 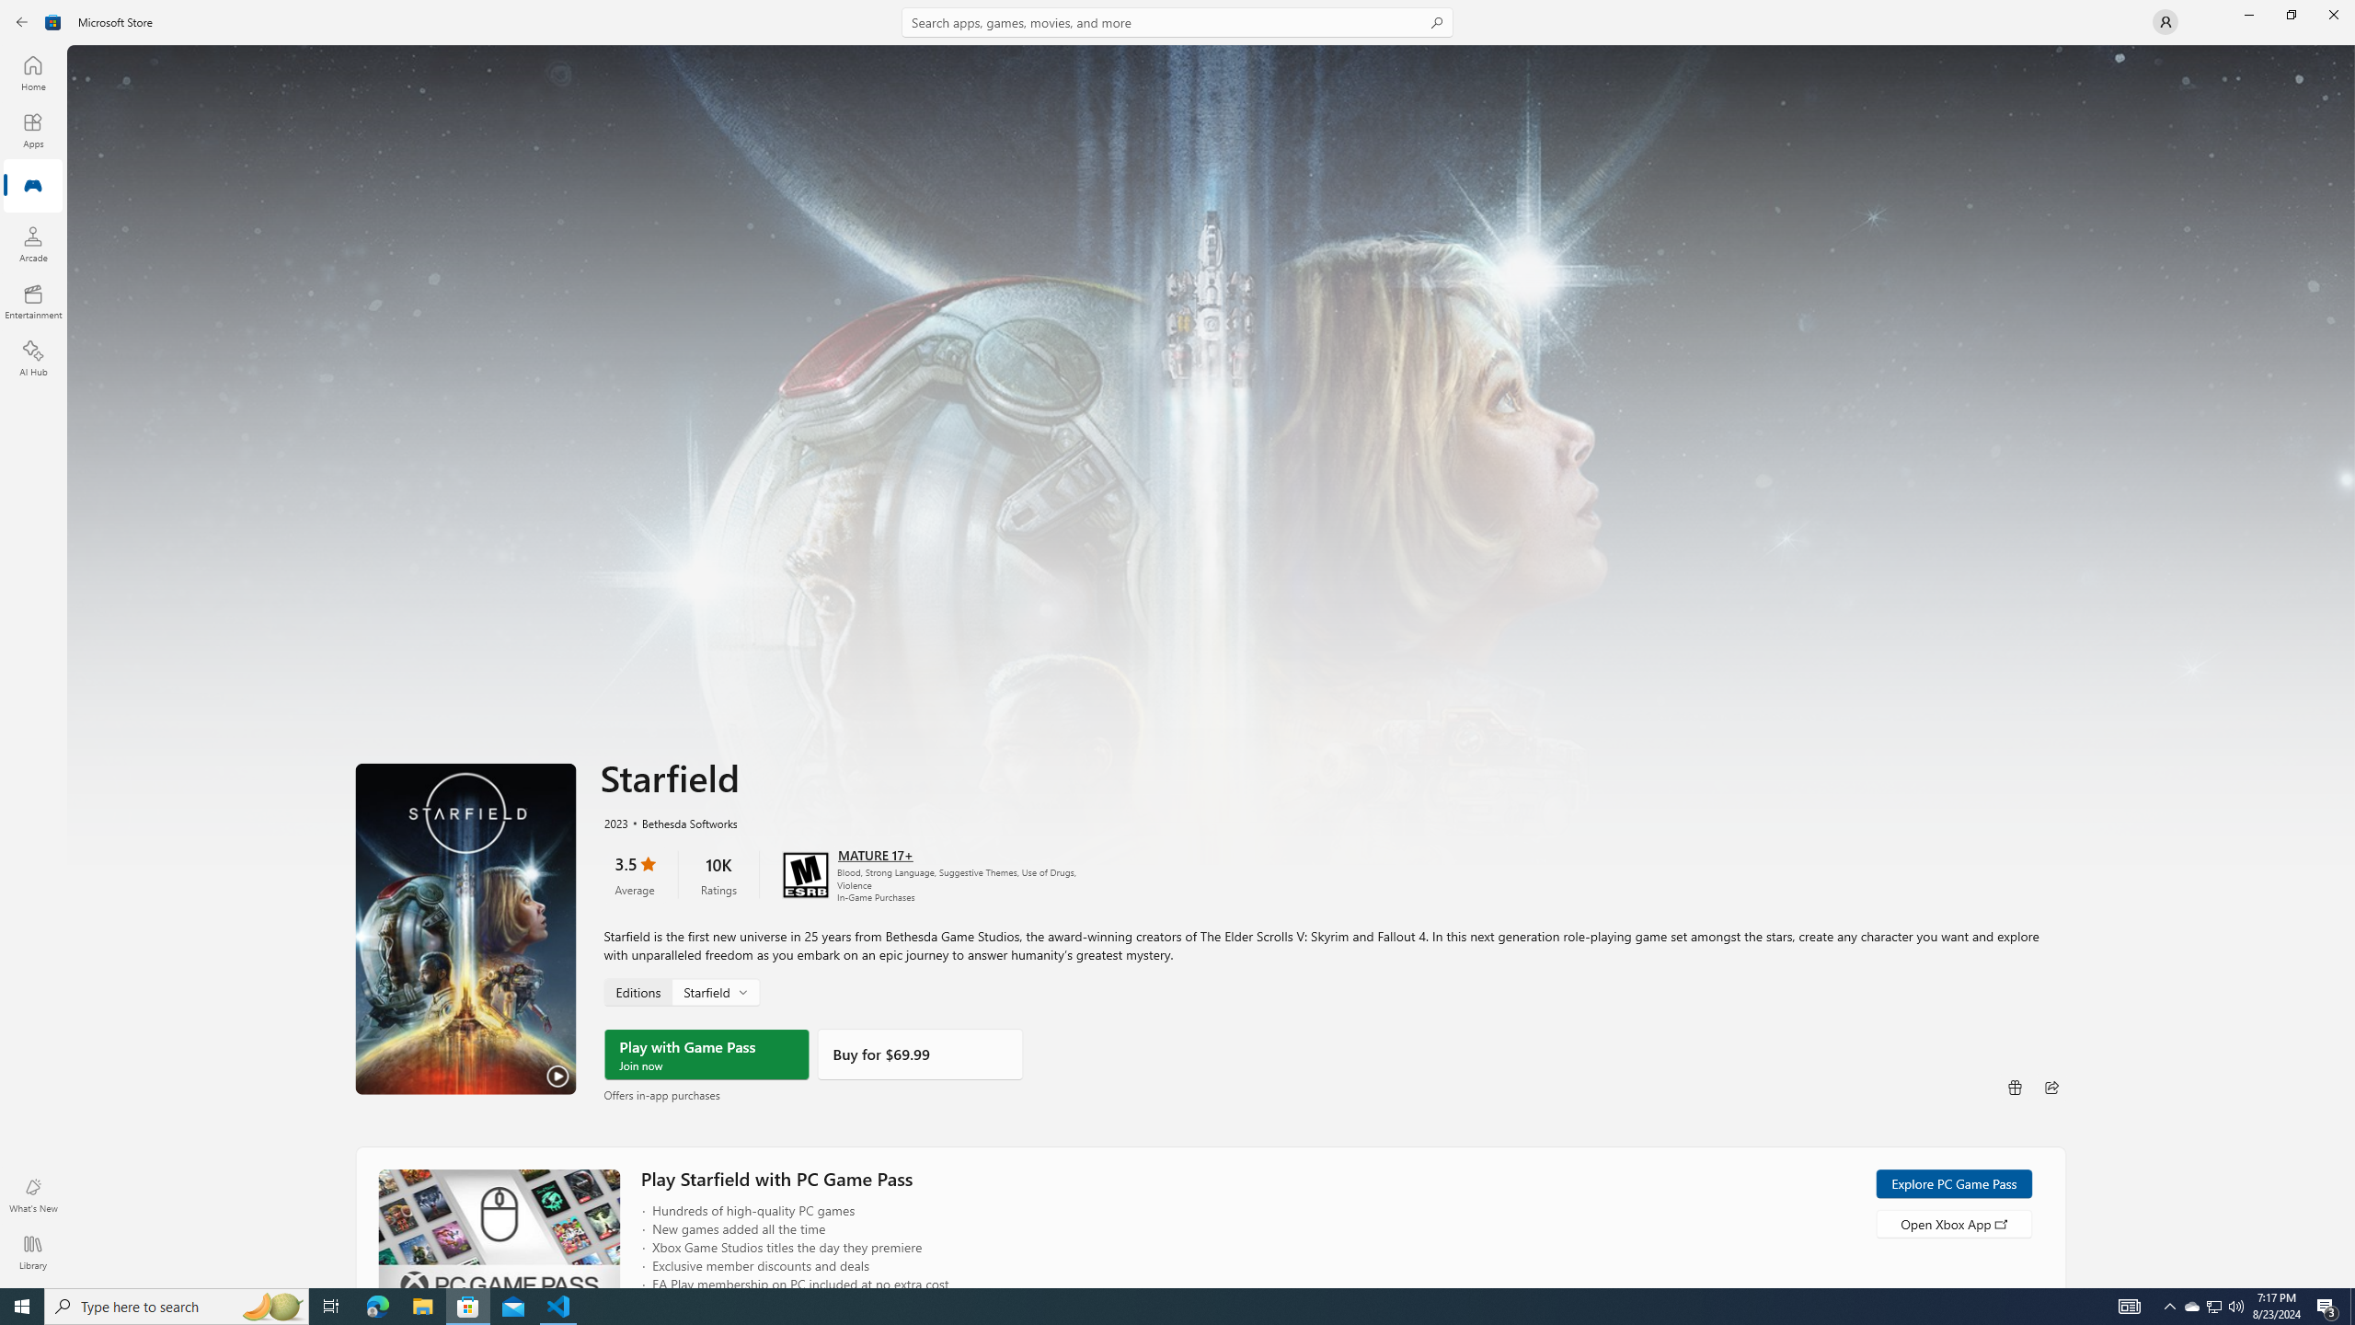 I want to click on Buy as gift, so click(x=2015, y=1086).